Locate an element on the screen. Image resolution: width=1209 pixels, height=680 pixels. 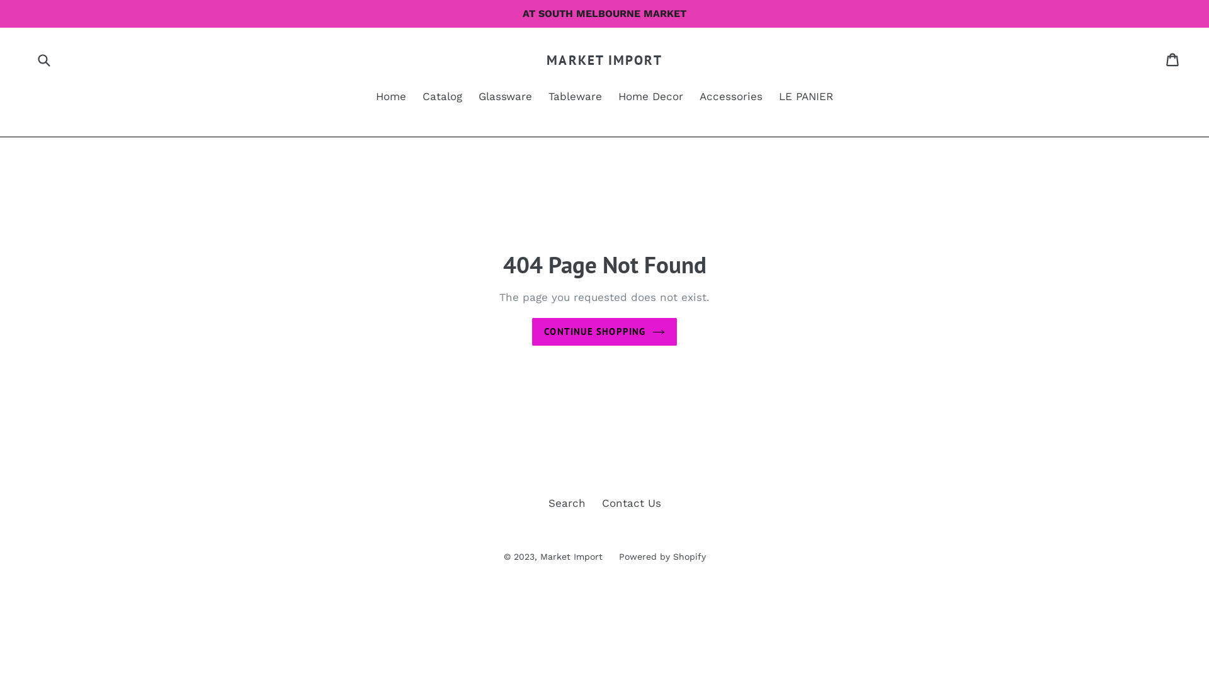
Market Import is located at coordinates (572, 557).